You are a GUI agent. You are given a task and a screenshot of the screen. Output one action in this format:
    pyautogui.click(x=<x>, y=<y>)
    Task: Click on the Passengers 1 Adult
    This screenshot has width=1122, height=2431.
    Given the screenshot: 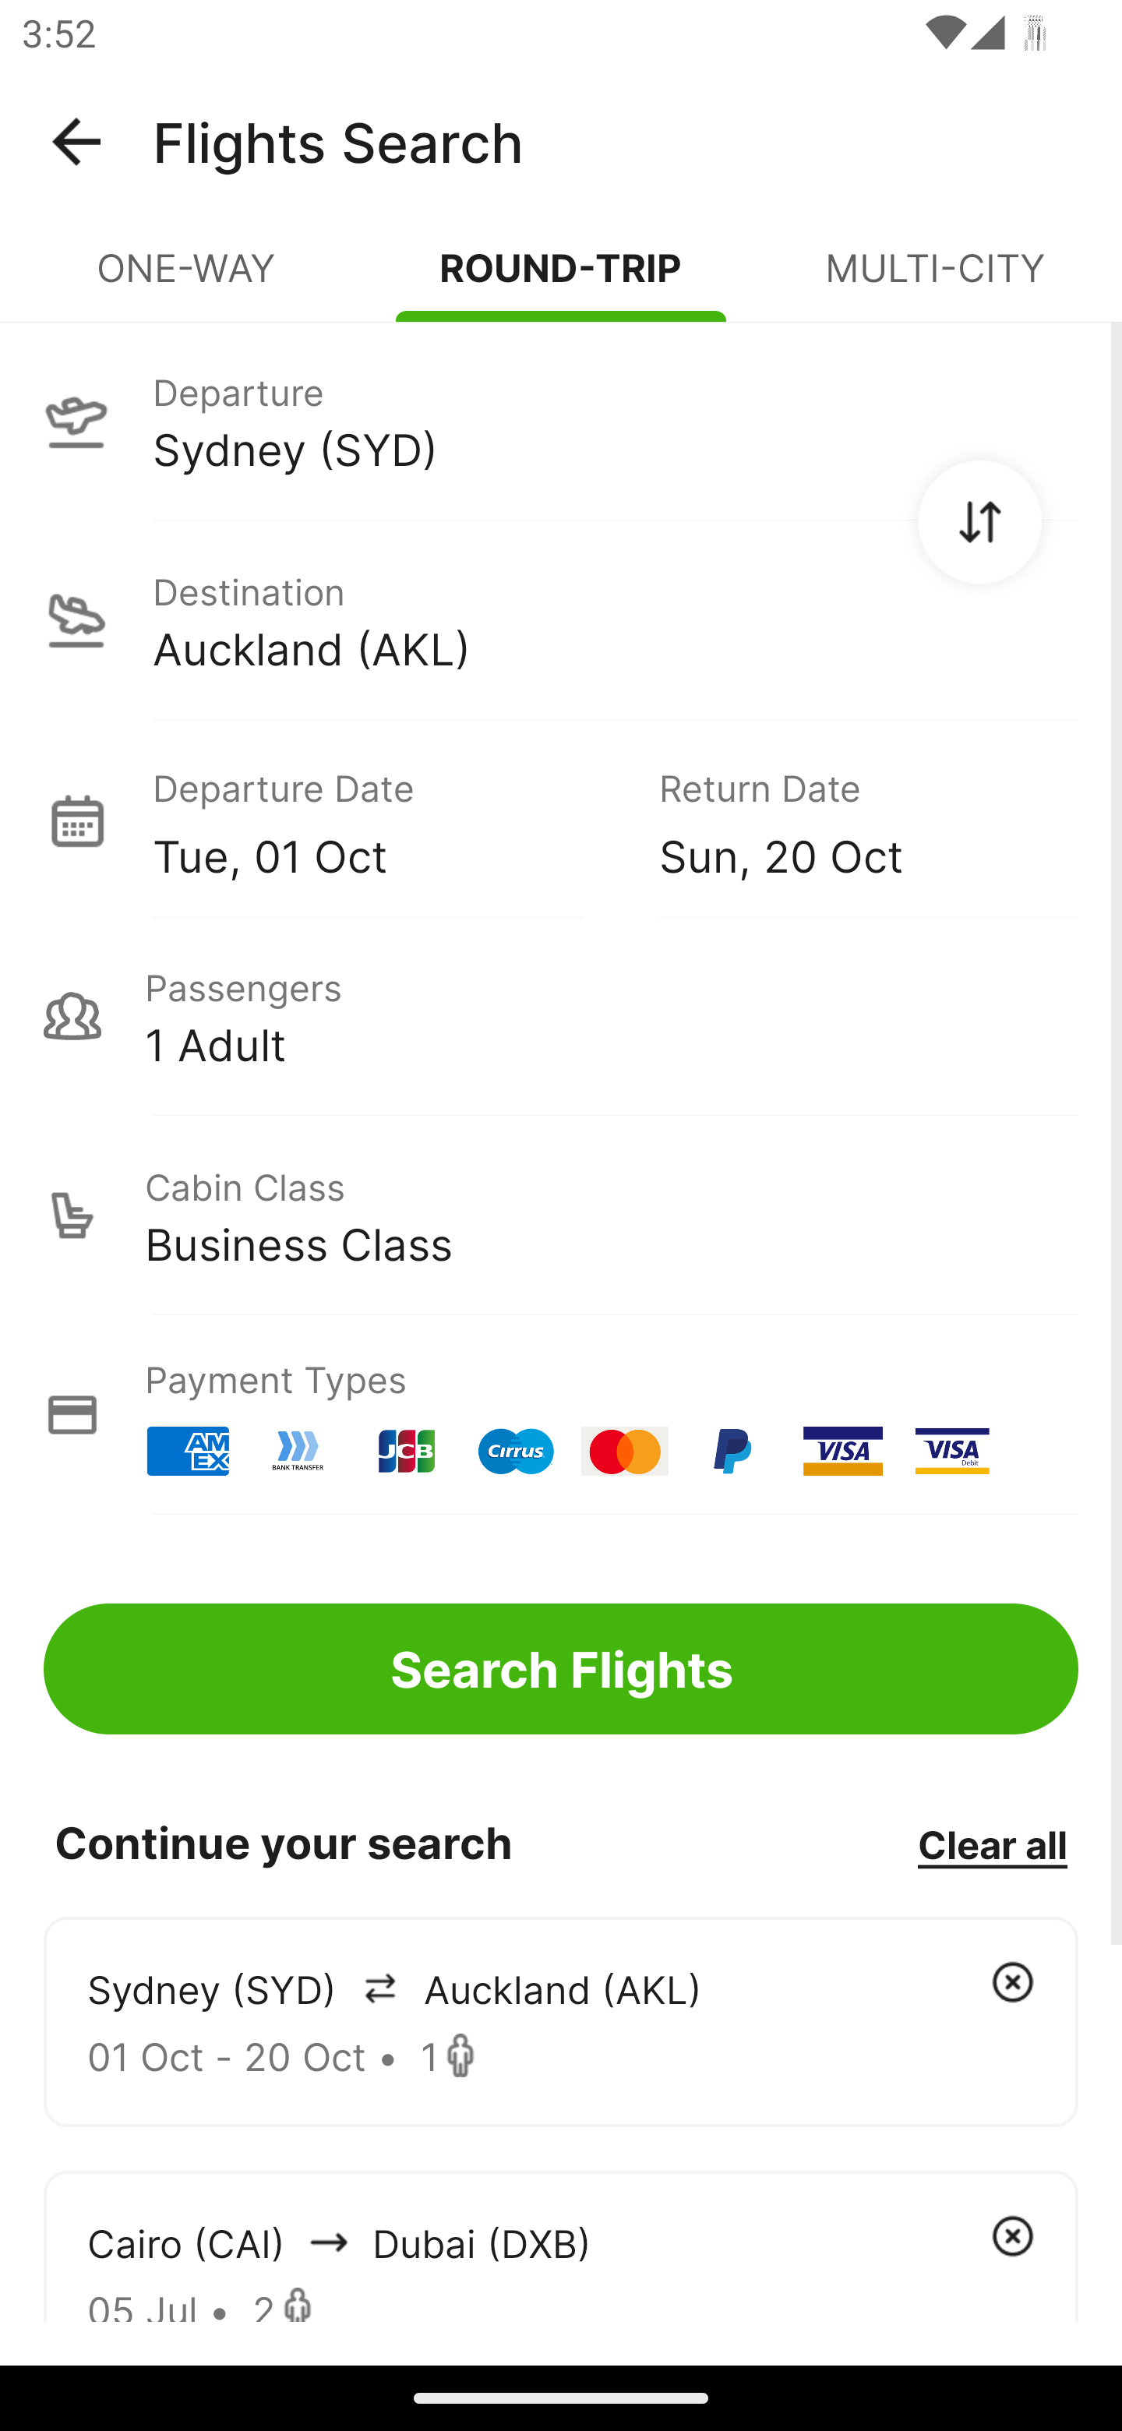 What is the action you would take?
    pyautogui.click(x=561, y=1016)
    